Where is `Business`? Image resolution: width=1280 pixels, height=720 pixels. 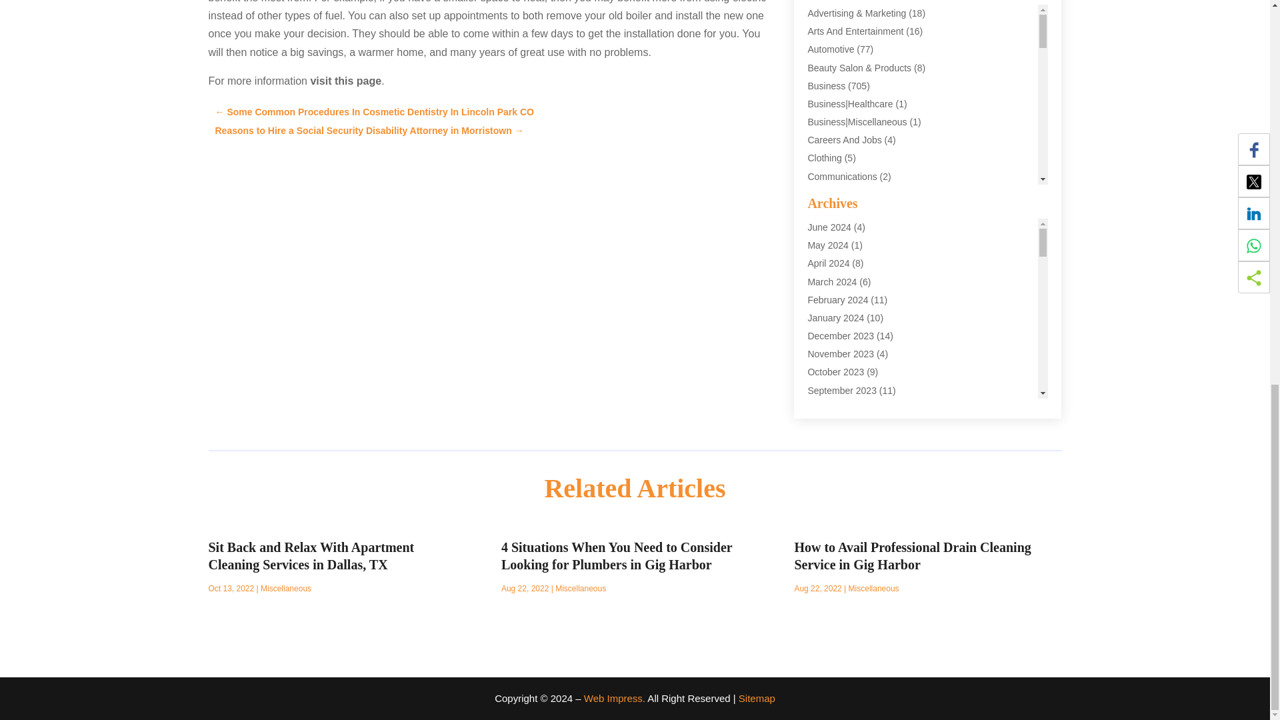
Business is located at coordinates (826, 85).